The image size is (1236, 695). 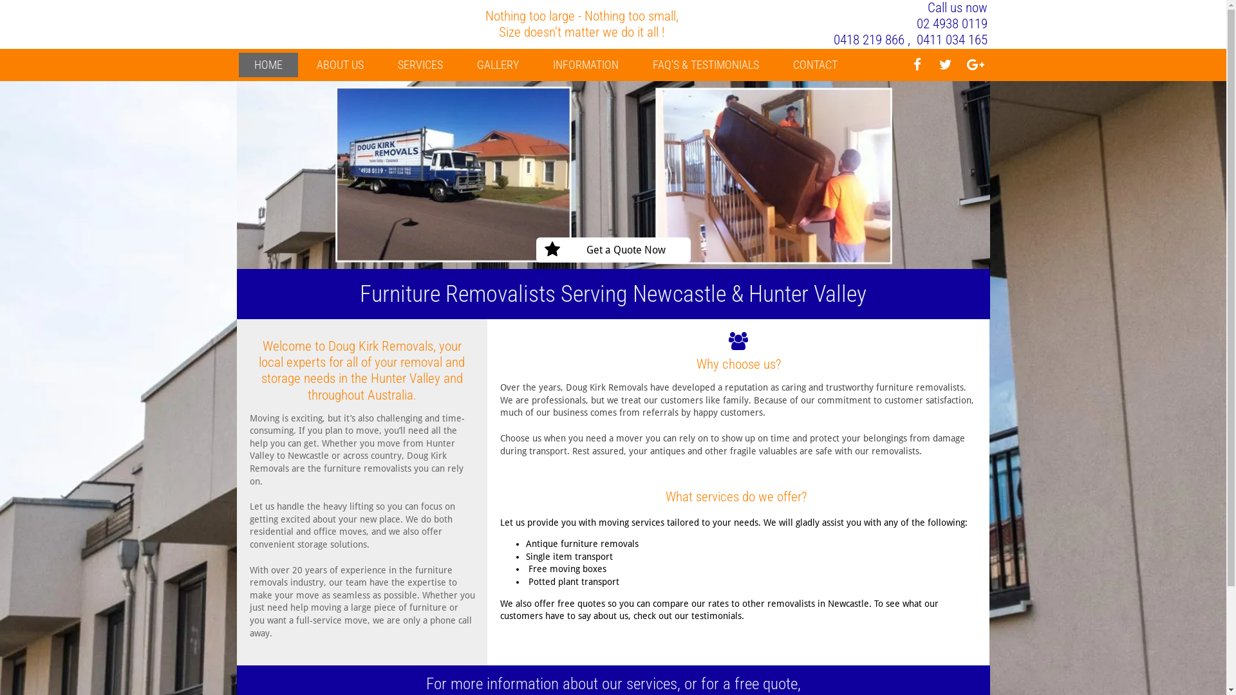 What do you see at coordinates (815, 65) in the screenshot?
I see `CONTACT` at bounding box center [815, 65].